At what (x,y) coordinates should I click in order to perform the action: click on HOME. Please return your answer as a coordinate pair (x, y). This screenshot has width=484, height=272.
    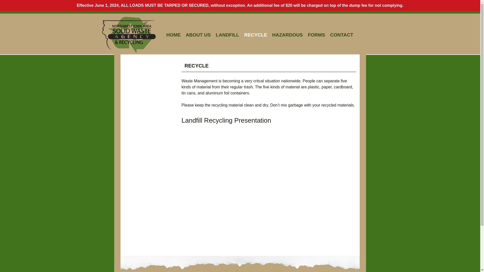
    Looking at the image, I should click on (173, 36).